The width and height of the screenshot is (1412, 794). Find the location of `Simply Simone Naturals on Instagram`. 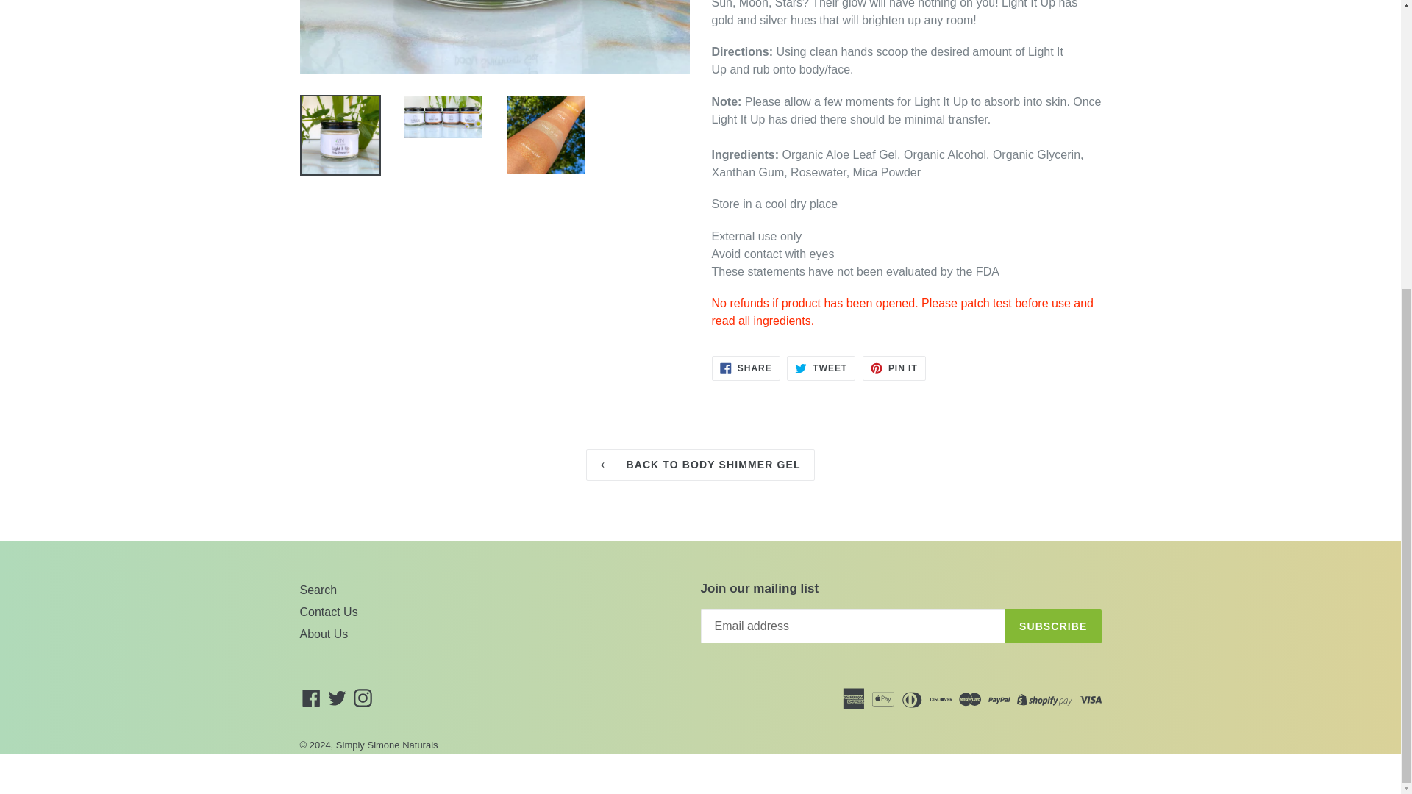

Simply Simone Naturals on Instagram is located at coordinates (363, 697).